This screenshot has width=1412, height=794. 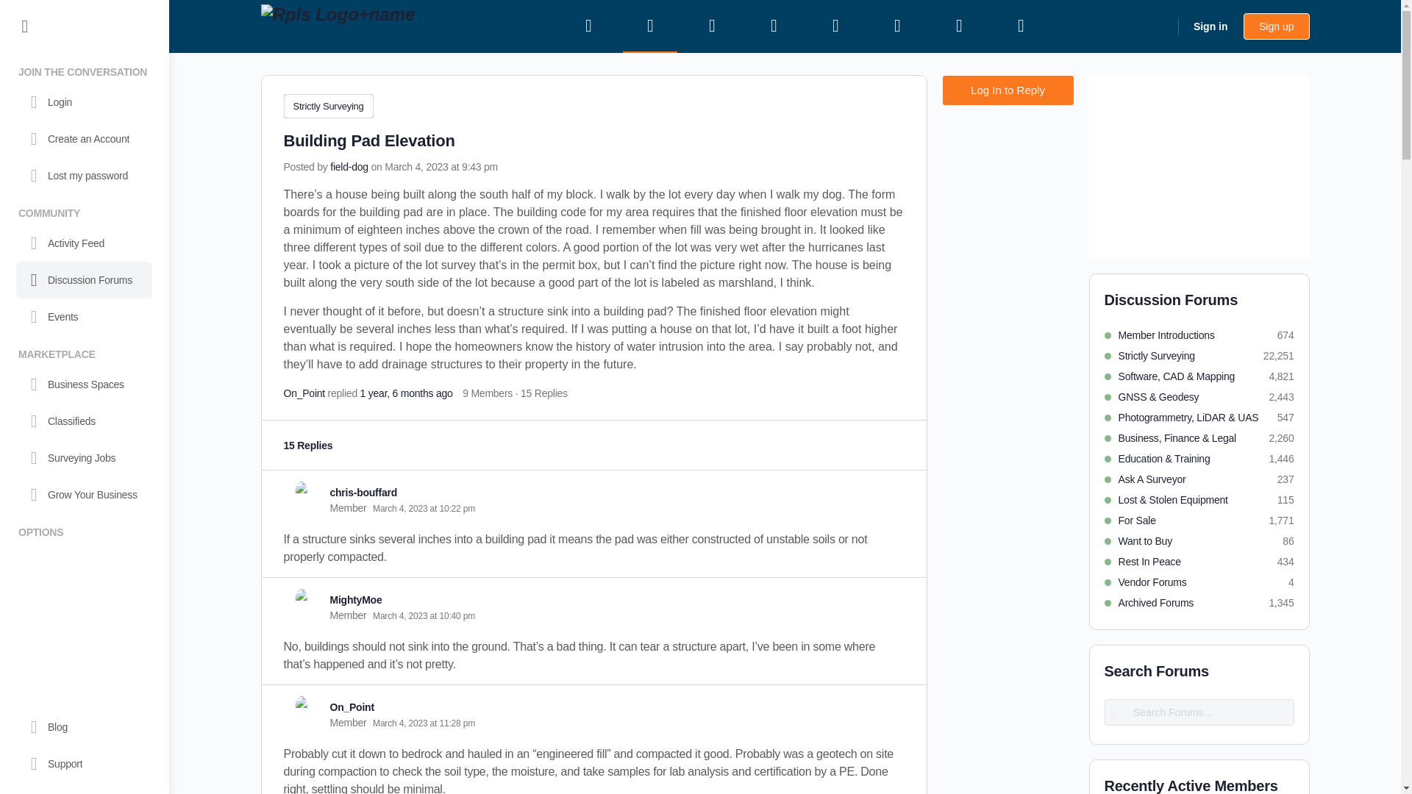 I want to click on View chris-bouffard's profile, so click(x=301, y=491).